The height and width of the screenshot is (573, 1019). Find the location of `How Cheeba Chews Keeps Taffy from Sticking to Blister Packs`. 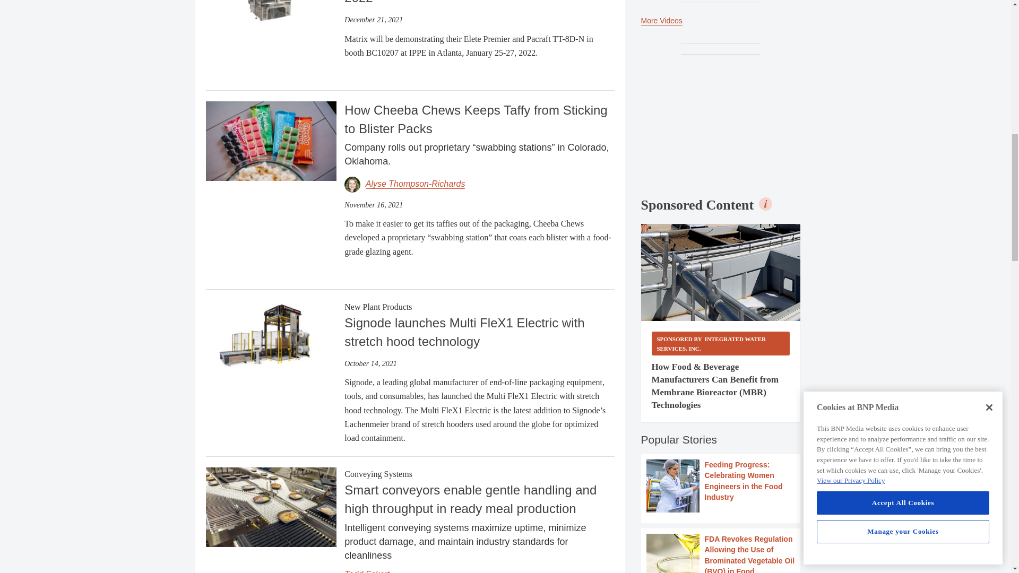

How Cheeba Chews Keeps Taffy from Sticking to Blister Packs is located at coordinates (271, 140).